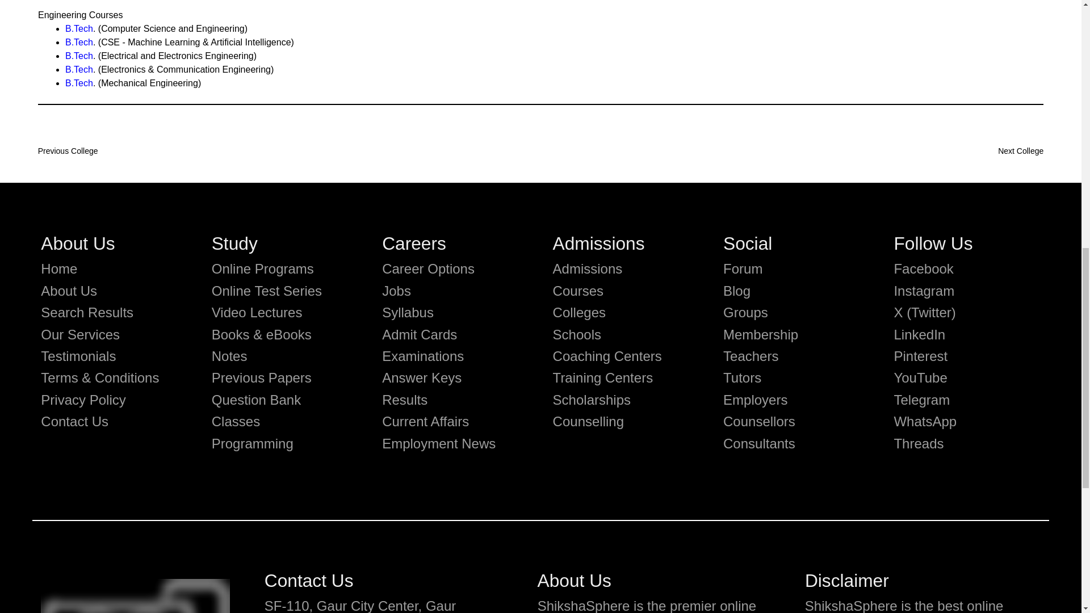  What do you see at coordinates (74, 421) in the screenshot?
I see `Contact Us` at bounding box center [74, 421].